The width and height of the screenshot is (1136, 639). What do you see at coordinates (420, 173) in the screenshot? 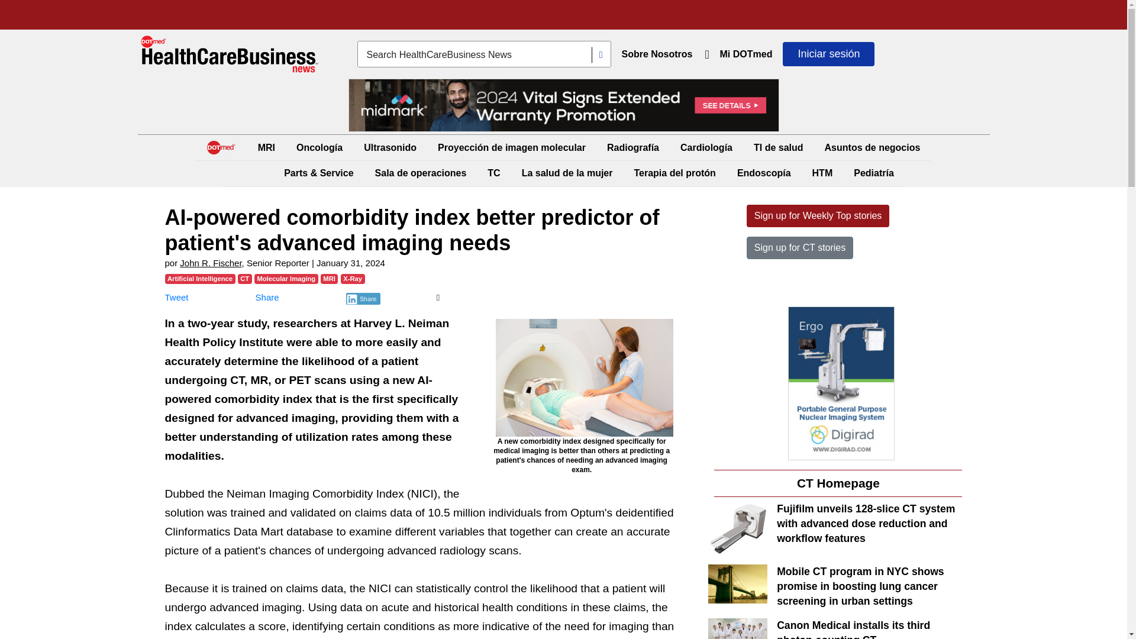
I see `Sala de operaciones` at bounding box center [420, 173].